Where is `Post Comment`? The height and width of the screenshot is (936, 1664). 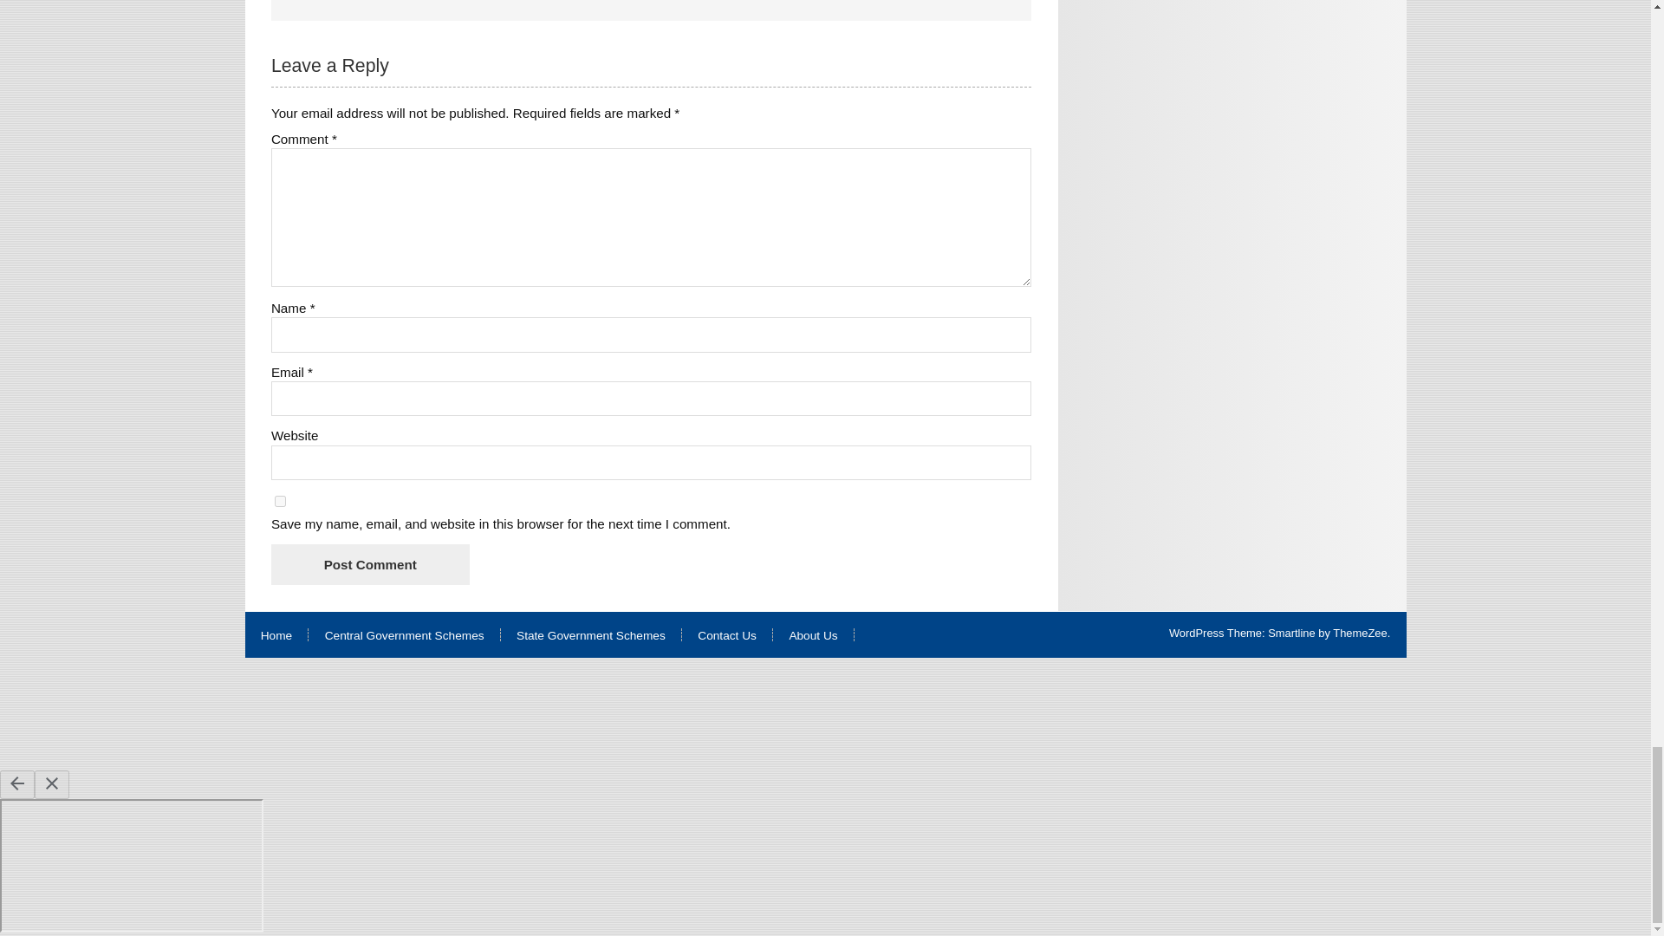
Post Comment is located at coordinates (369, 564).